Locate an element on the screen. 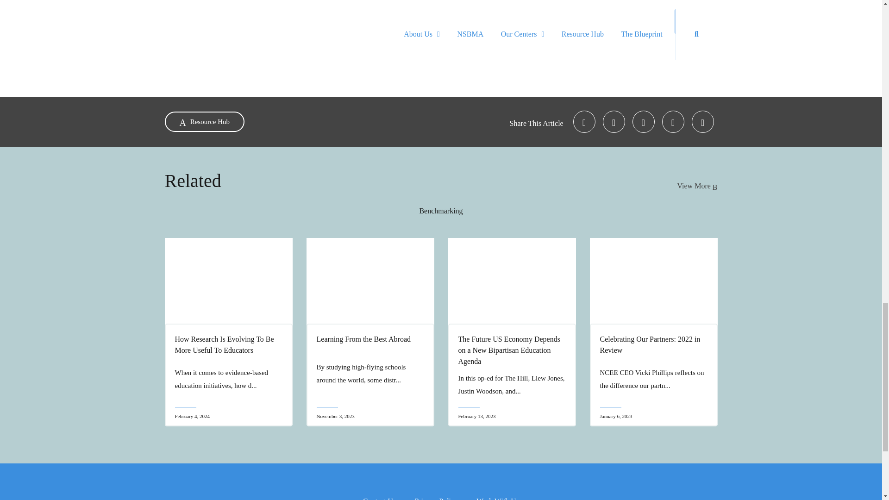 The height and width of the screenshot is (500, 889). Stat3 is located at coordinates (441, 17).